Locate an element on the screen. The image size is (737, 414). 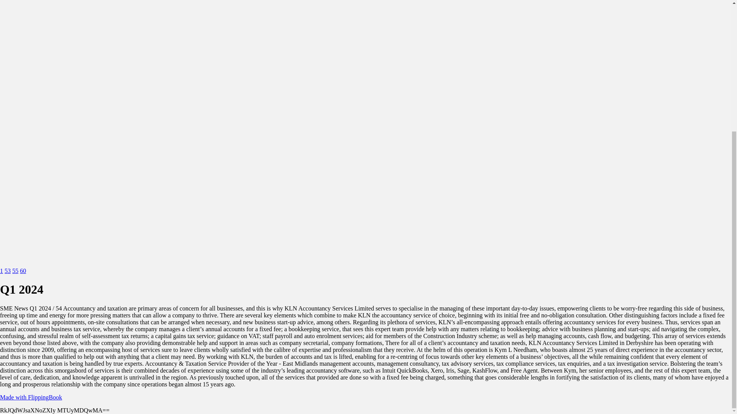
60 is located at coordinates (23, 271).